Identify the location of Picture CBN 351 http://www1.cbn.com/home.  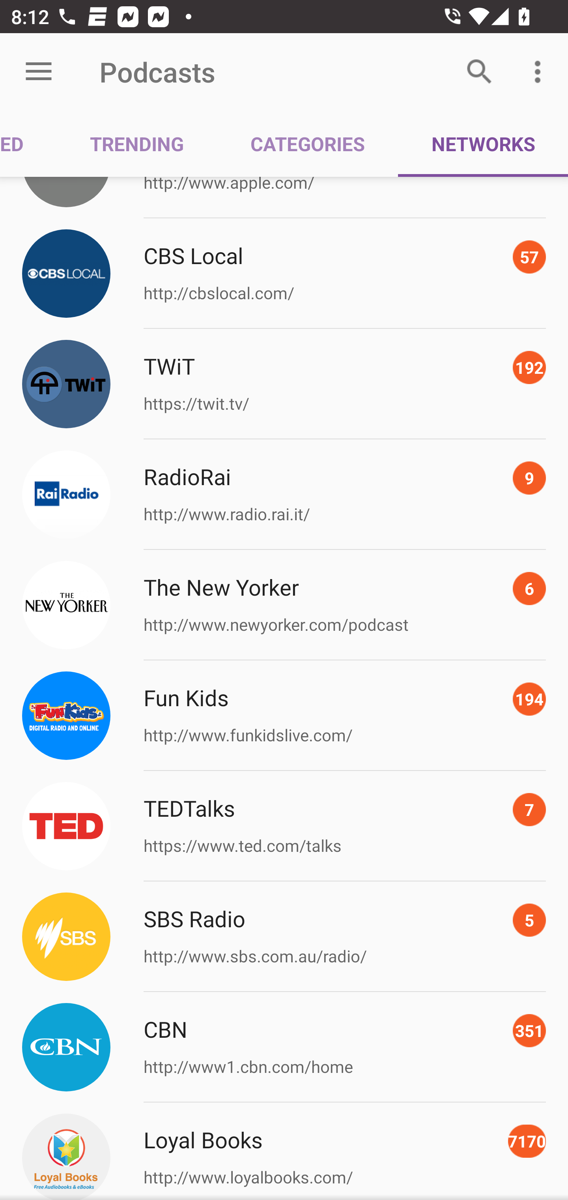
(284, 1048).